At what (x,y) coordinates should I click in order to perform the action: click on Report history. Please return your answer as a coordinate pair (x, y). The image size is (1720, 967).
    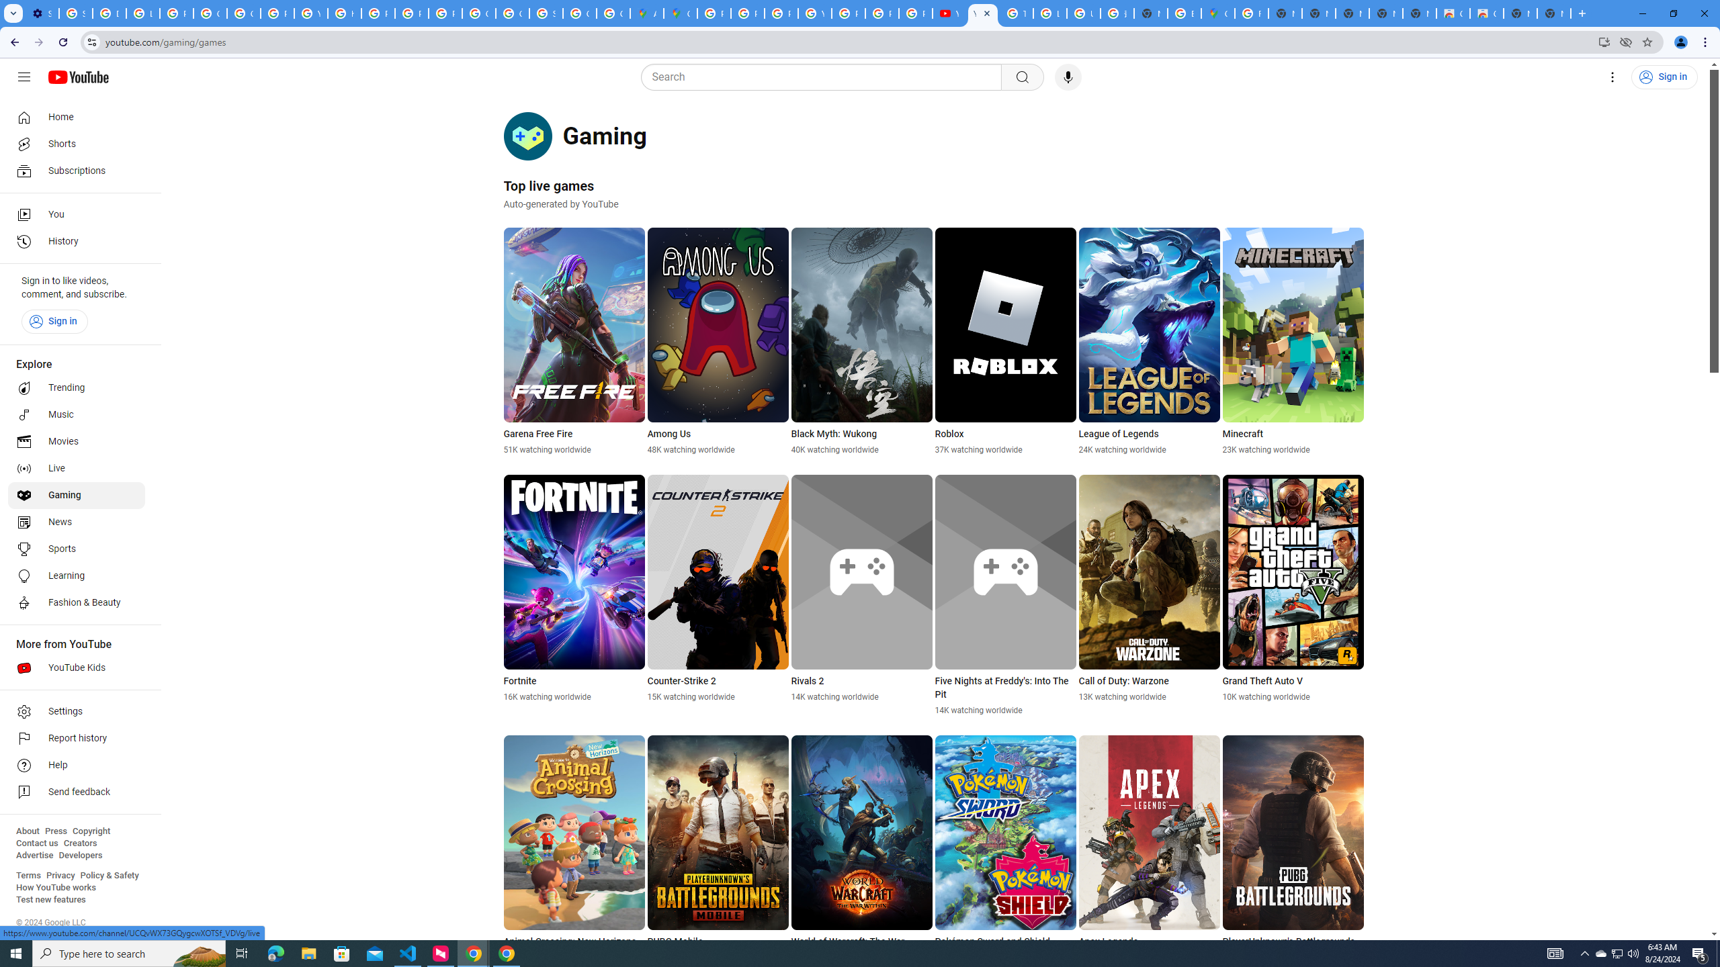
    Looking at the image, I should click on (77, 739).